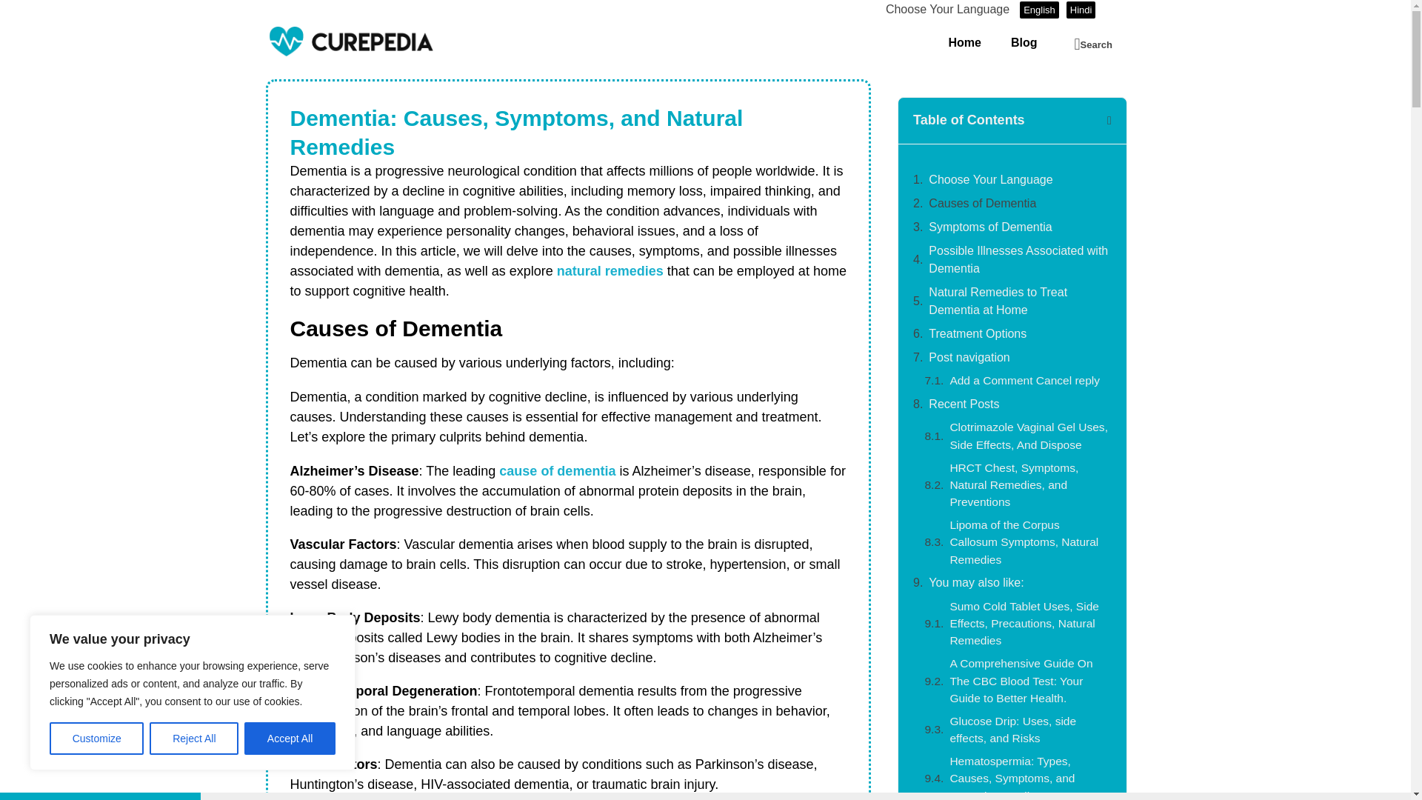 The width and height of the screenshot is (1422, 800). Describe the element at coordinates (1093, 44) in the screenshot. I see `Search` at that location.